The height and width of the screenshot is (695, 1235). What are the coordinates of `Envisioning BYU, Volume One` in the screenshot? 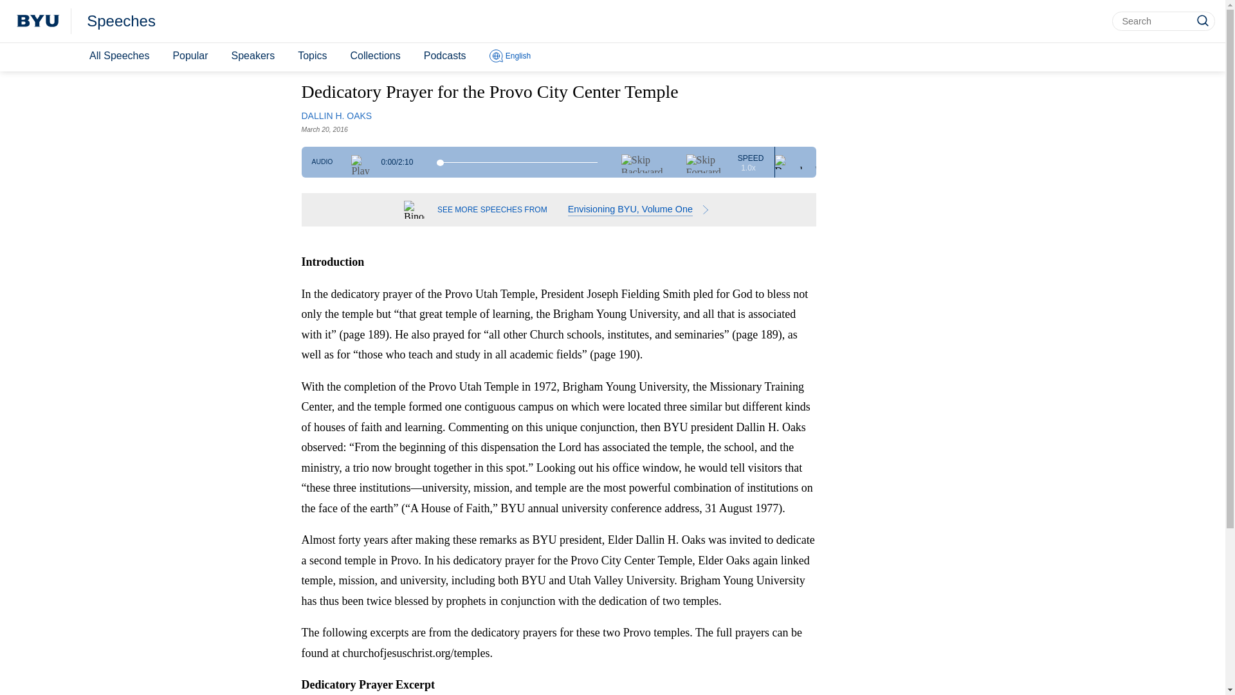 It's located at (641, 210).